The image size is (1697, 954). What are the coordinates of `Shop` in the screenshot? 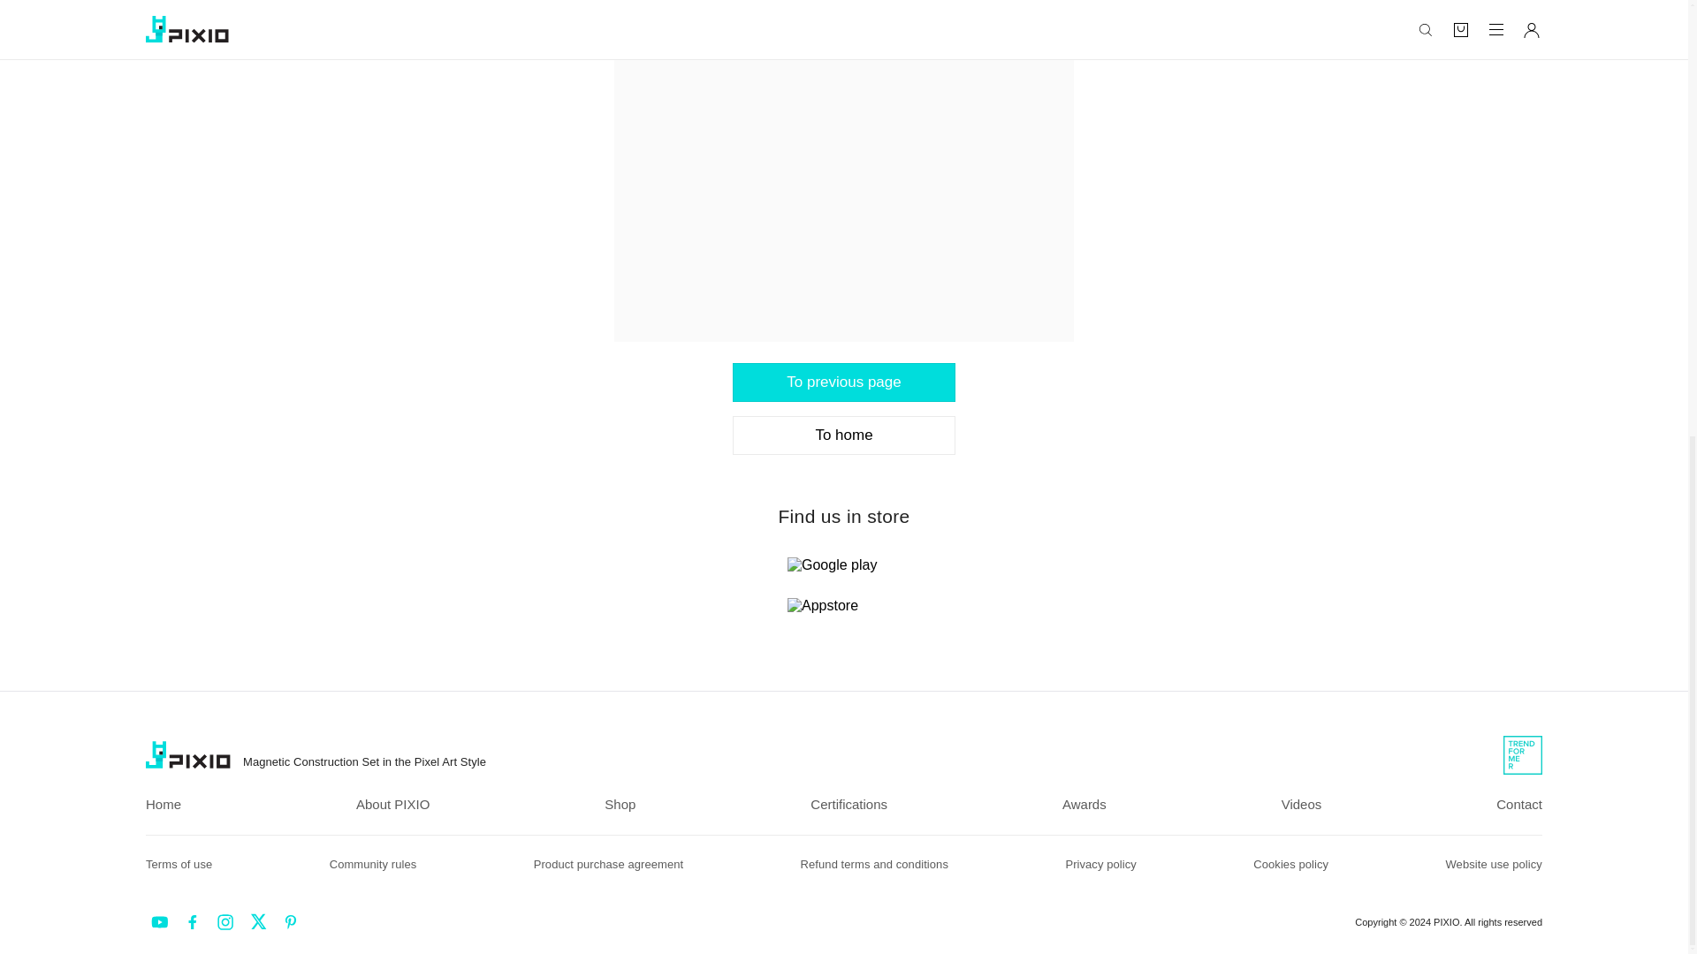 It's located at (619, 804).